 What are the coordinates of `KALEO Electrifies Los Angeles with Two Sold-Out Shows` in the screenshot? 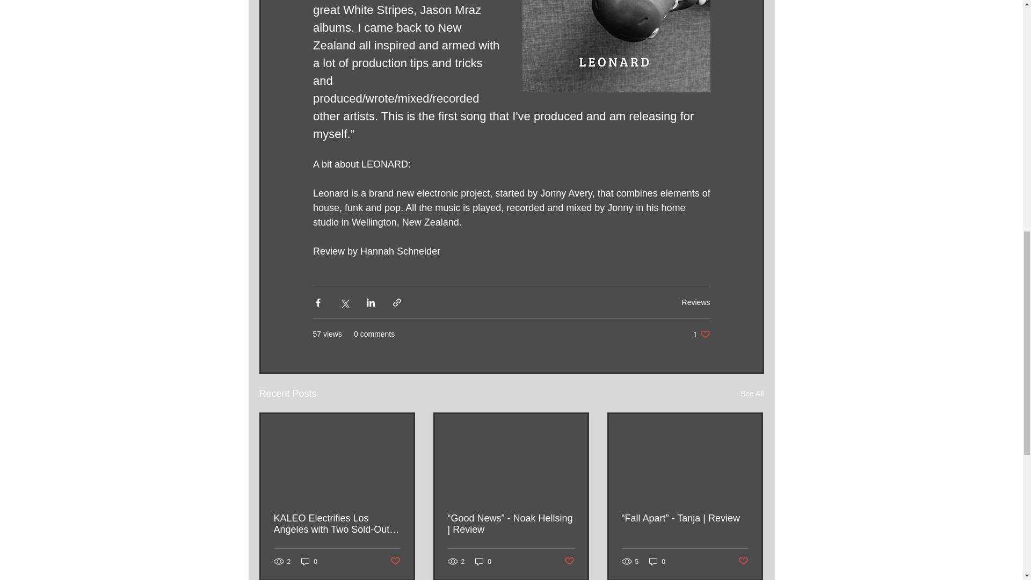 It's located at (696, 302).